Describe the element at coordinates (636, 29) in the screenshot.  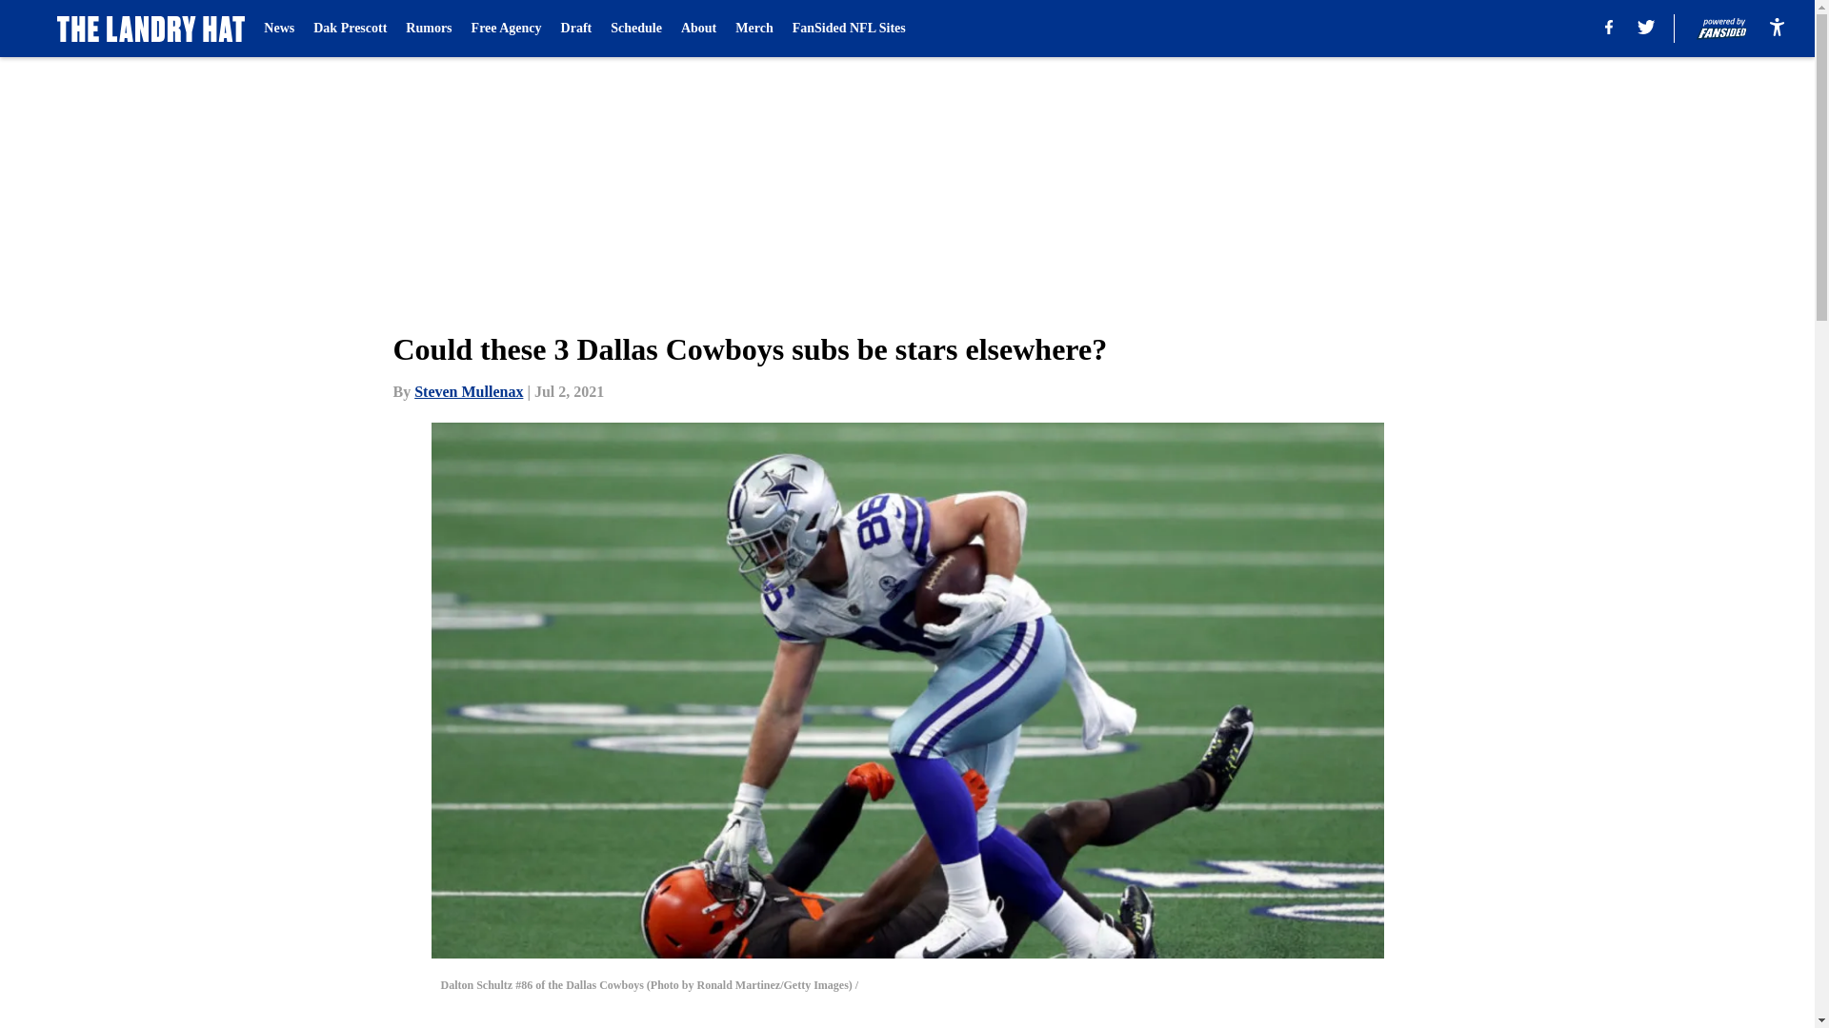
I see `Schedule` at that location.